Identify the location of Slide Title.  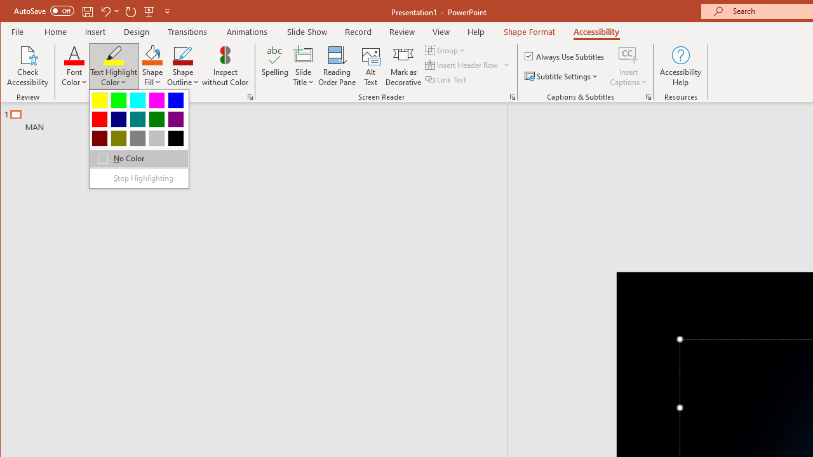
(304, 66).